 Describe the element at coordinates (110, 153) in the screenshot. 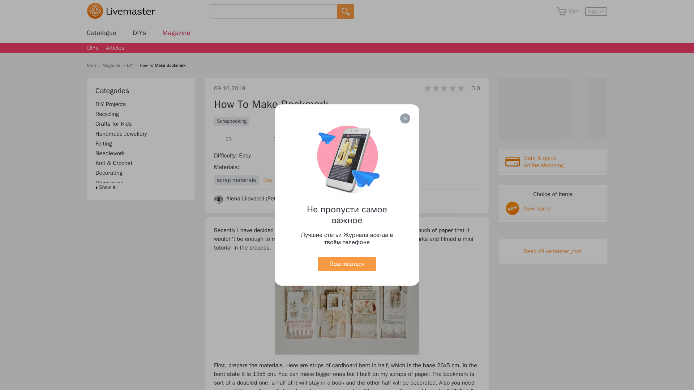

I see `Needlework` at that location.